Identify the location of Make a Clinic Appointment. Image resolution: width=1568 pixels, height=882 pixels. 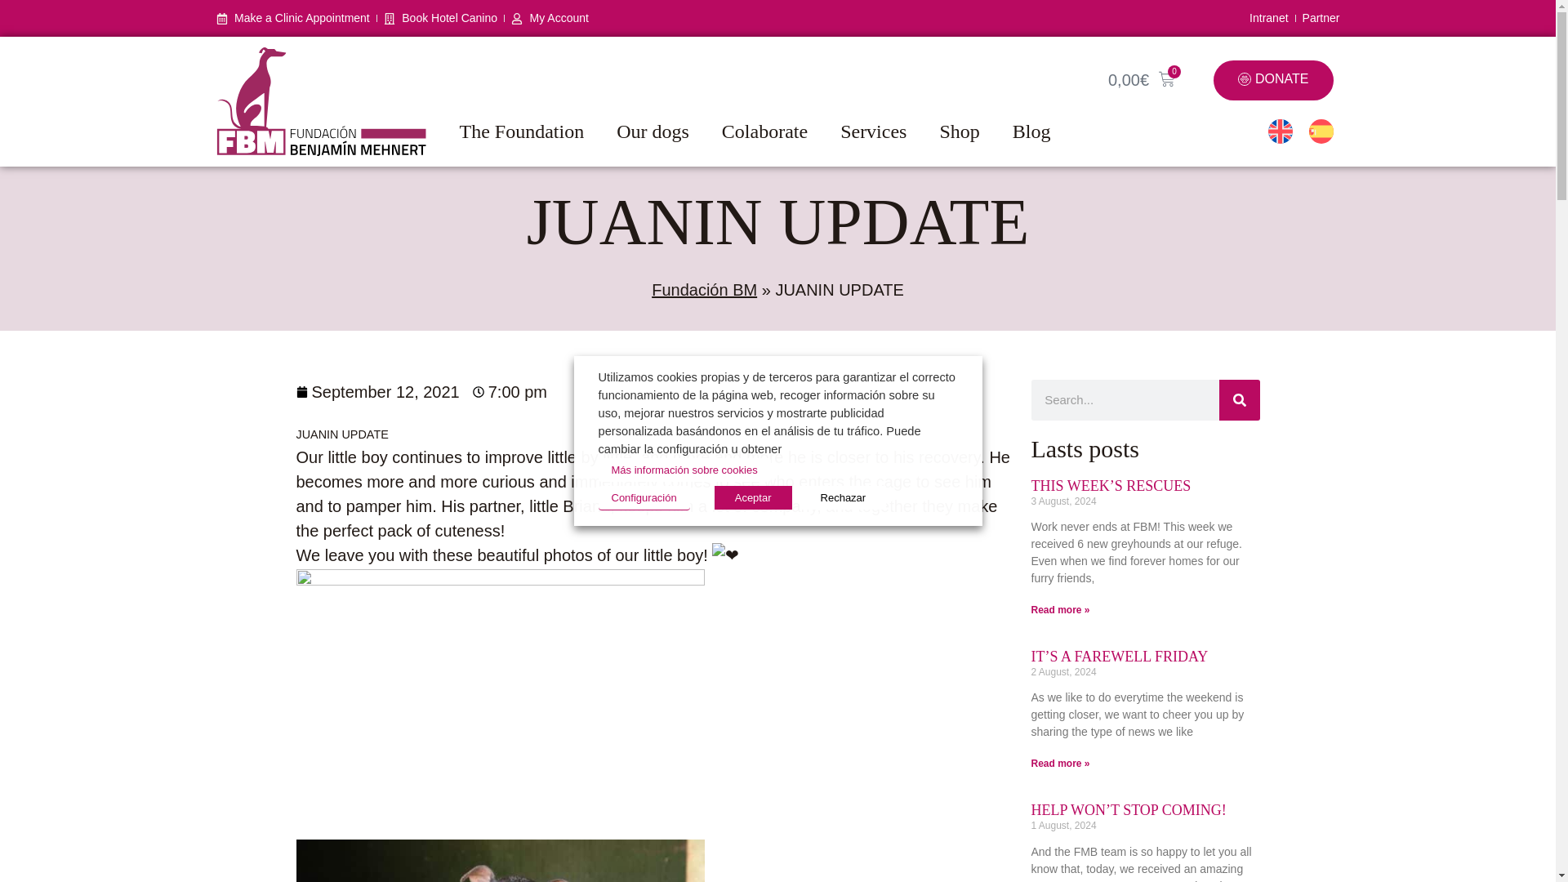
(292, 18).